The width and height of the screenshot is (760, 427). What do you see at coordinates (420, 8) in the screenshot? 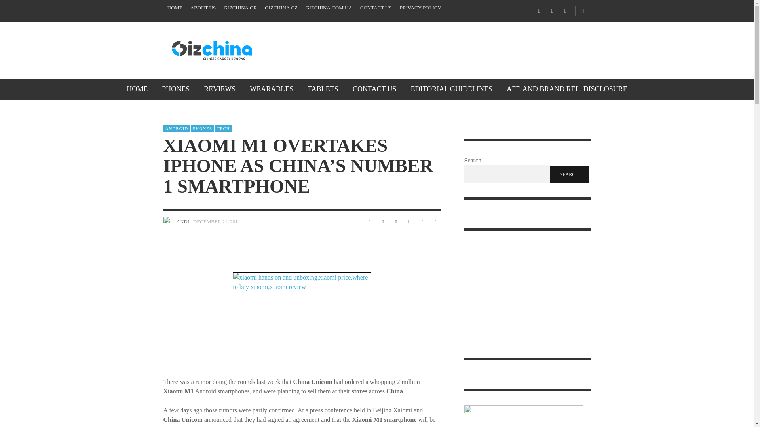
I see `PRIVACY POLICY` at bounding box center [420, 8].